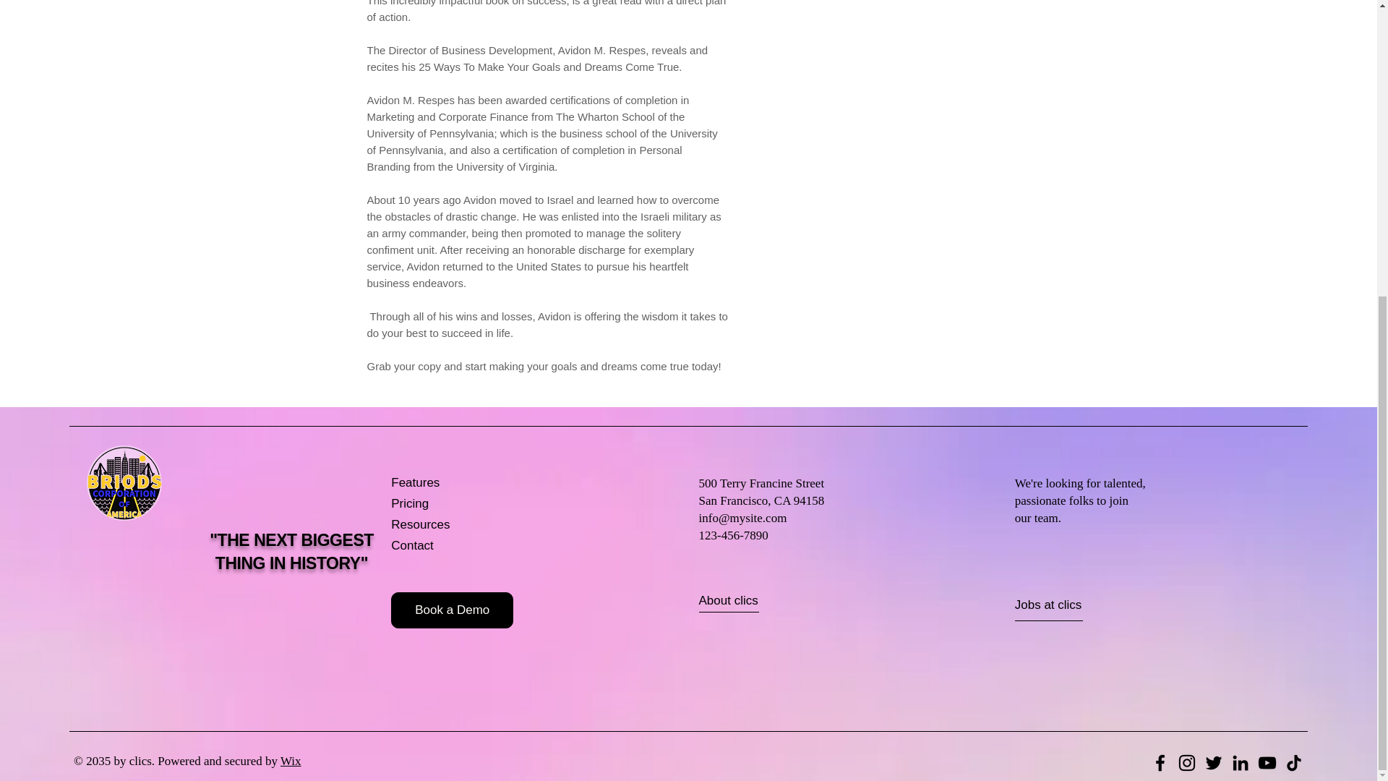  I want to click on Jobs at clics, so click(1066, 605).